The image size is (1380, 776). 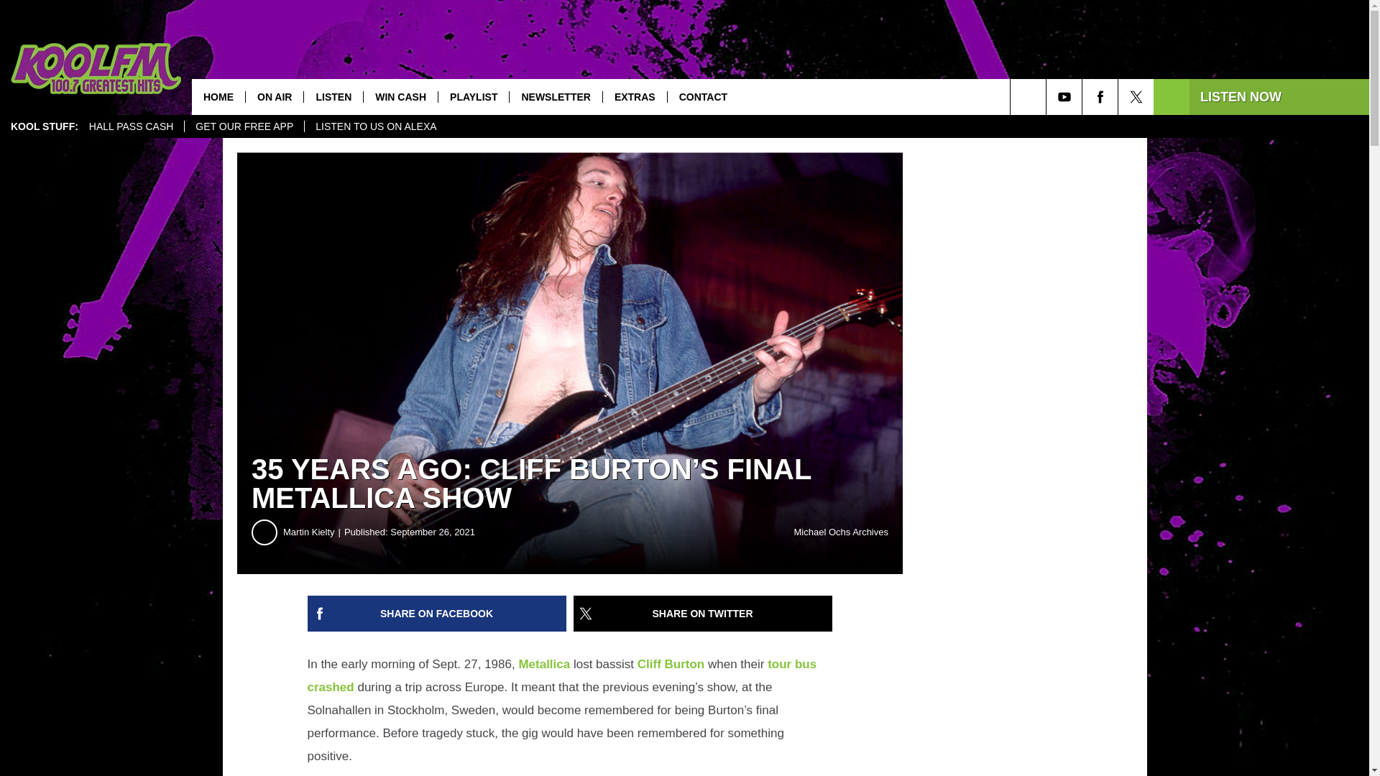 What do you see at coordinates (473, 96) in the screenshot?
I see `PLAYLIST` at bounding box center [473, 96].